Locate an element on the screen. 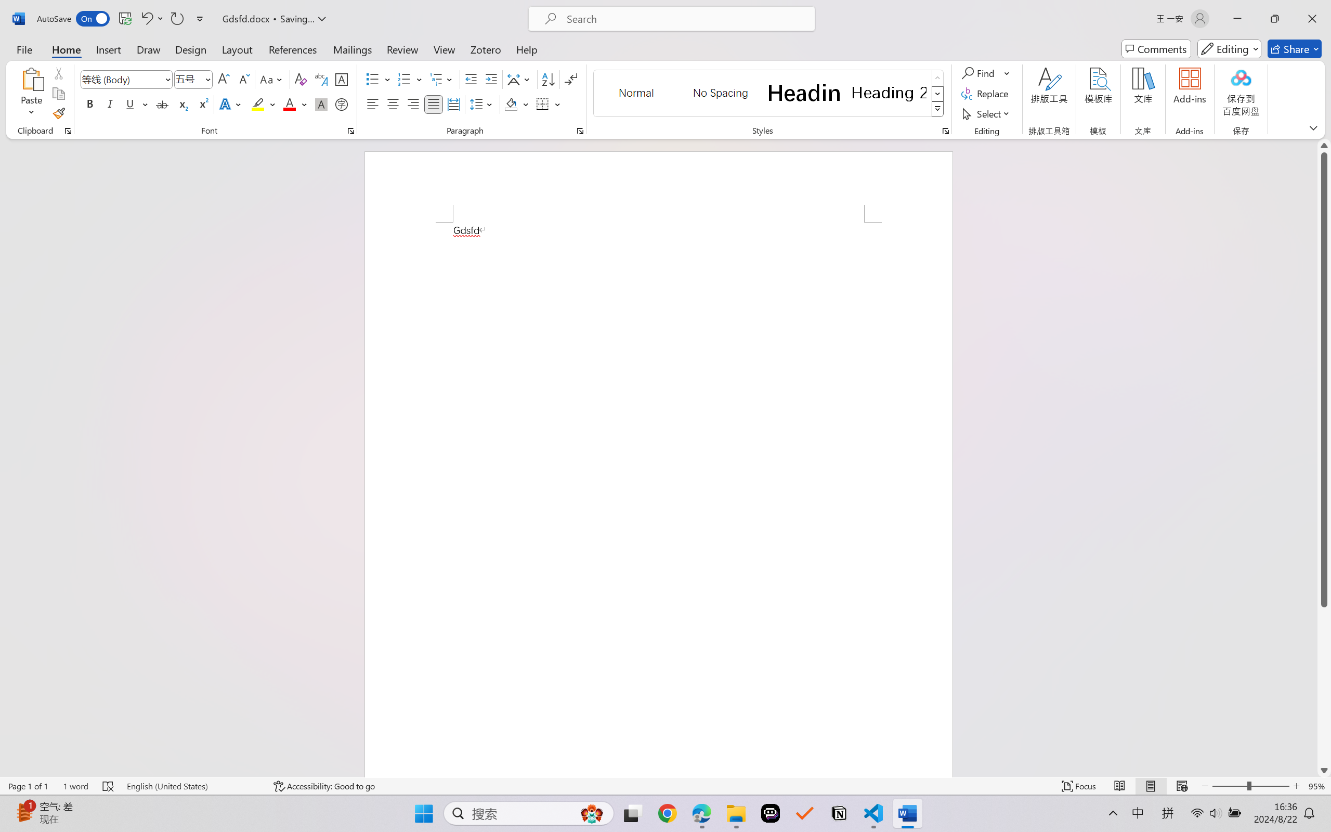 The height and width of the screenshot is (832, 1331). Align Left is located at coordinates (372, 104).